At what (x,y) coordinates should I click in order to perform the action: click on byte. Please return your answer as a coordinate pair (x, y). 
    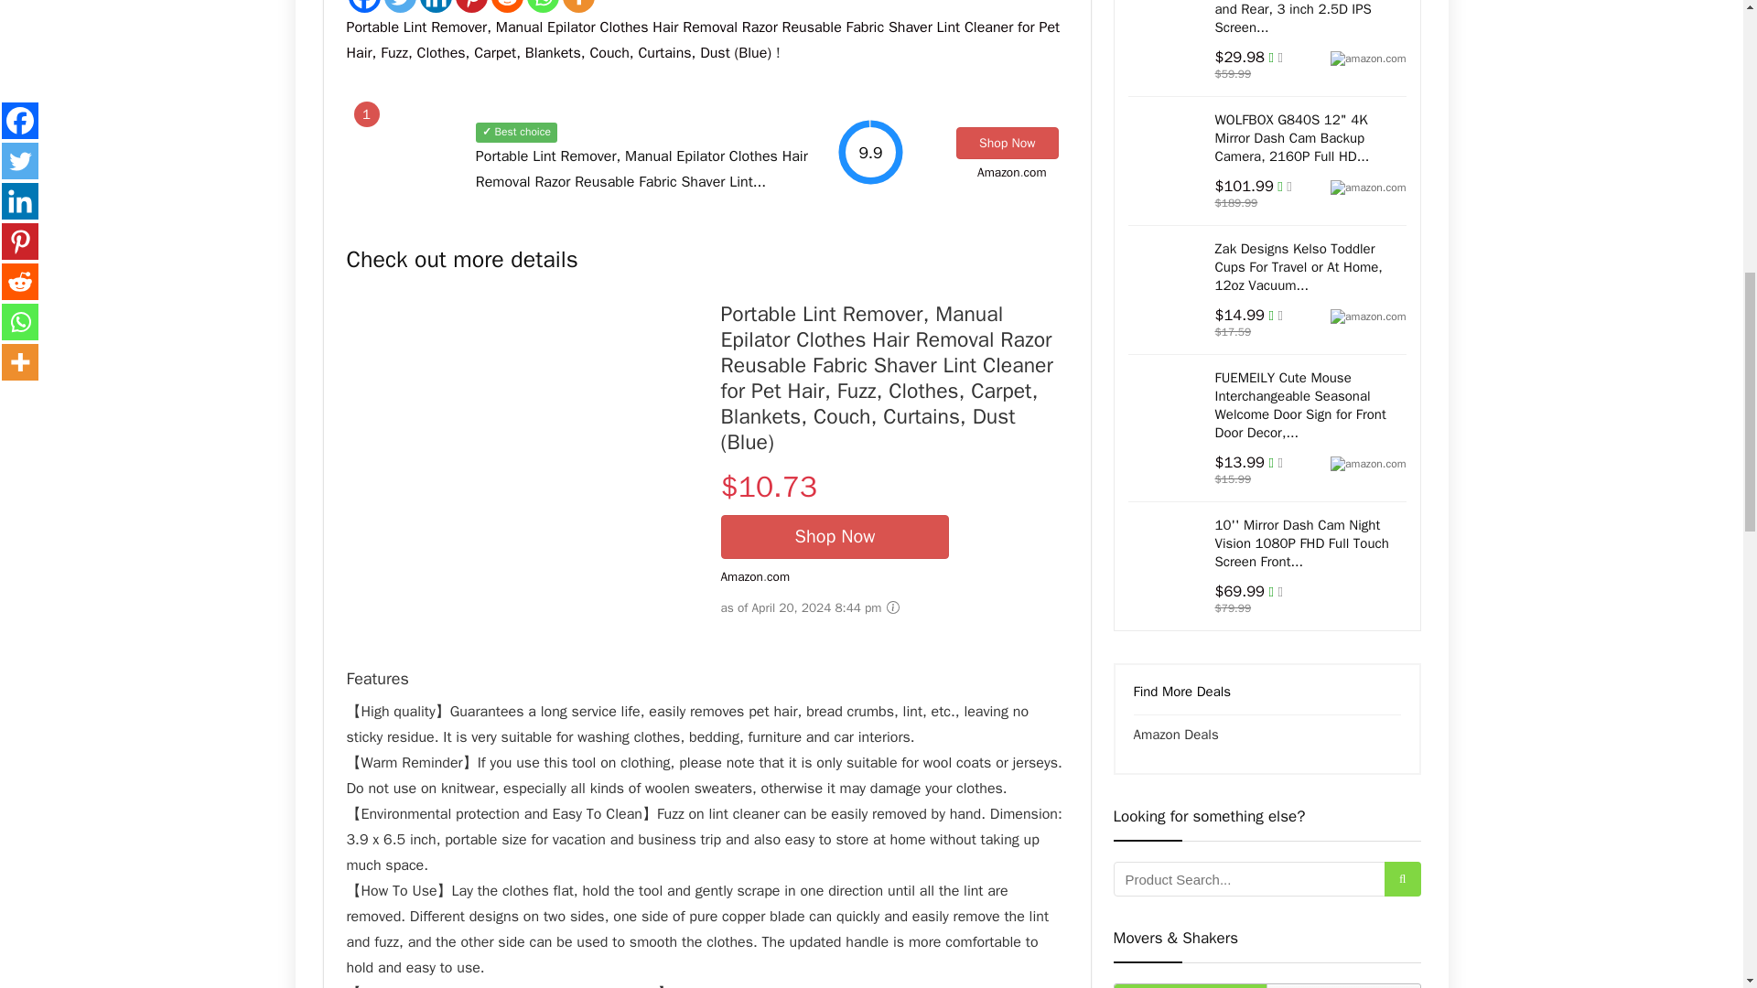
    Looking at the image, I should click on (1036, 172).